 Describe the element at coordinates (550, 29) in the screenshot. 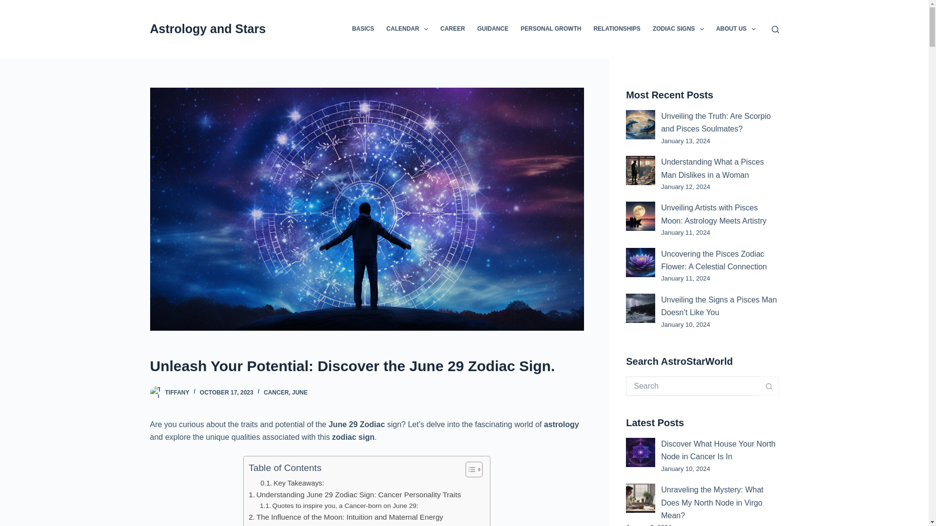

I see `PERSONAL GROWTH` at that location.